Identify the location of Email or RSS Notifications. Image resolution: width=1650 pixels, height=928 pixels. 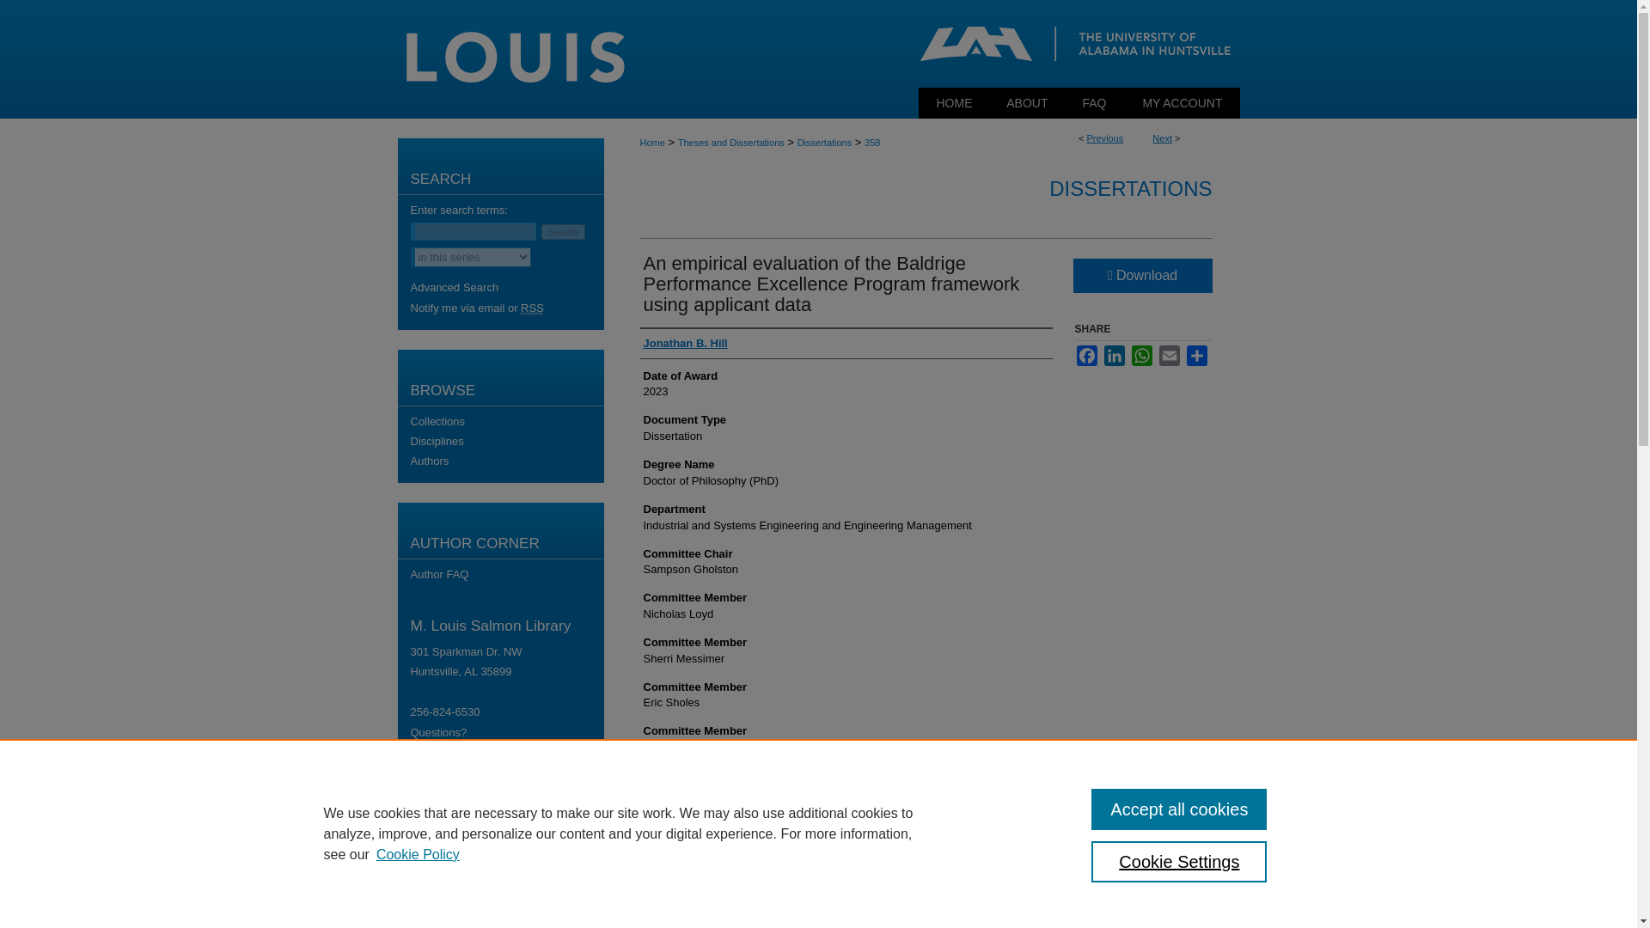
(507, 308).